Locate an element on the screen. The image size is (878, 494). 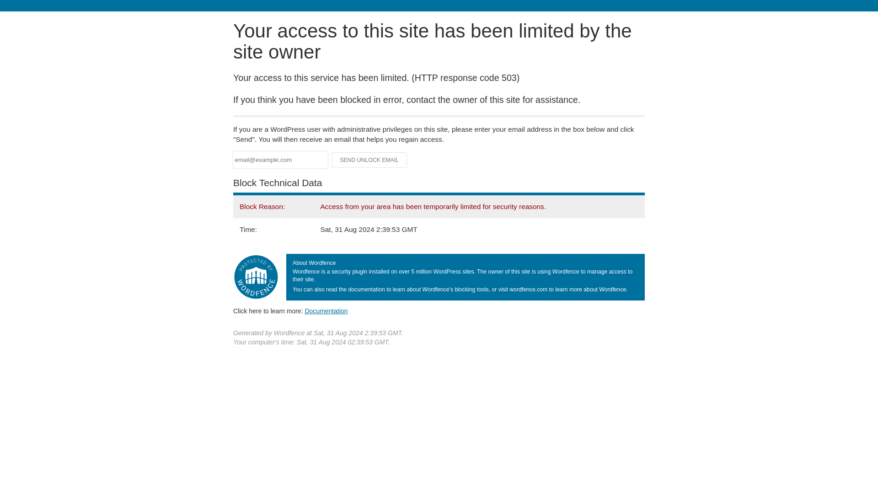
Send Unlock Email is located at coordinates (369, 160).